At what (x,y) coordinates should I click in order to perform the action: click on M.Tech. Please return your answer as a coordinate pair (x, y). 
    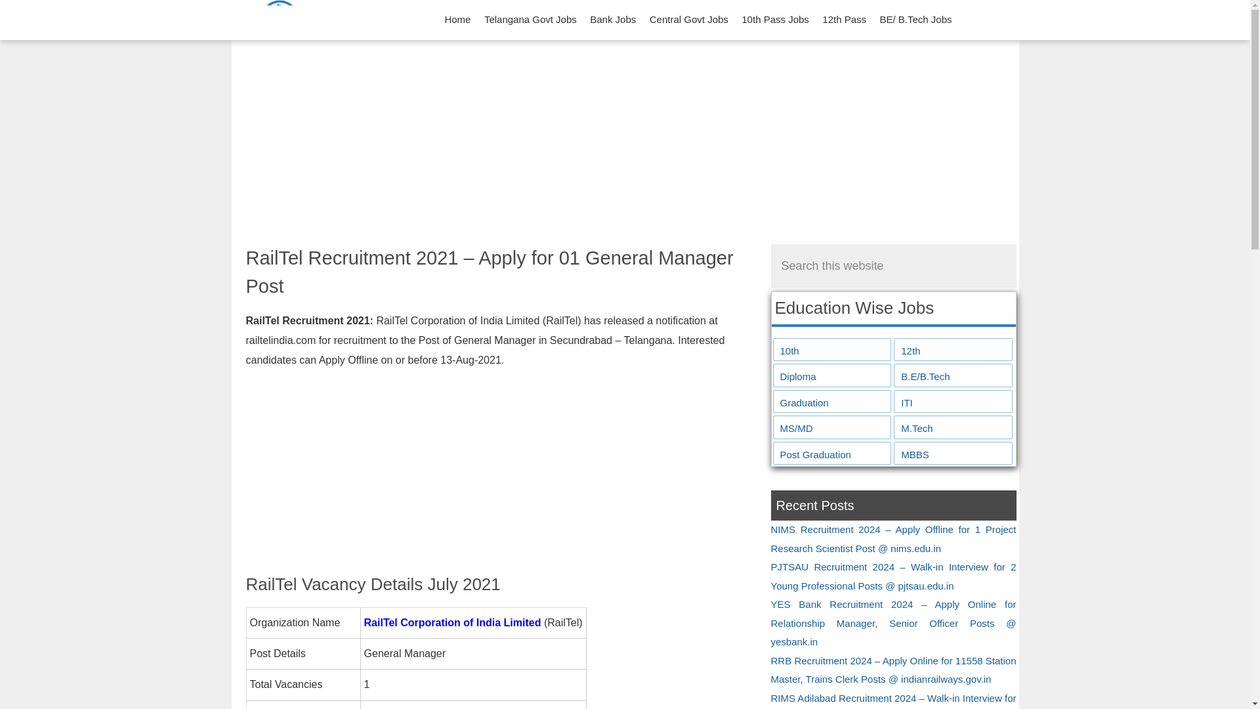
    Looking at the image, I should click on (953, 429).